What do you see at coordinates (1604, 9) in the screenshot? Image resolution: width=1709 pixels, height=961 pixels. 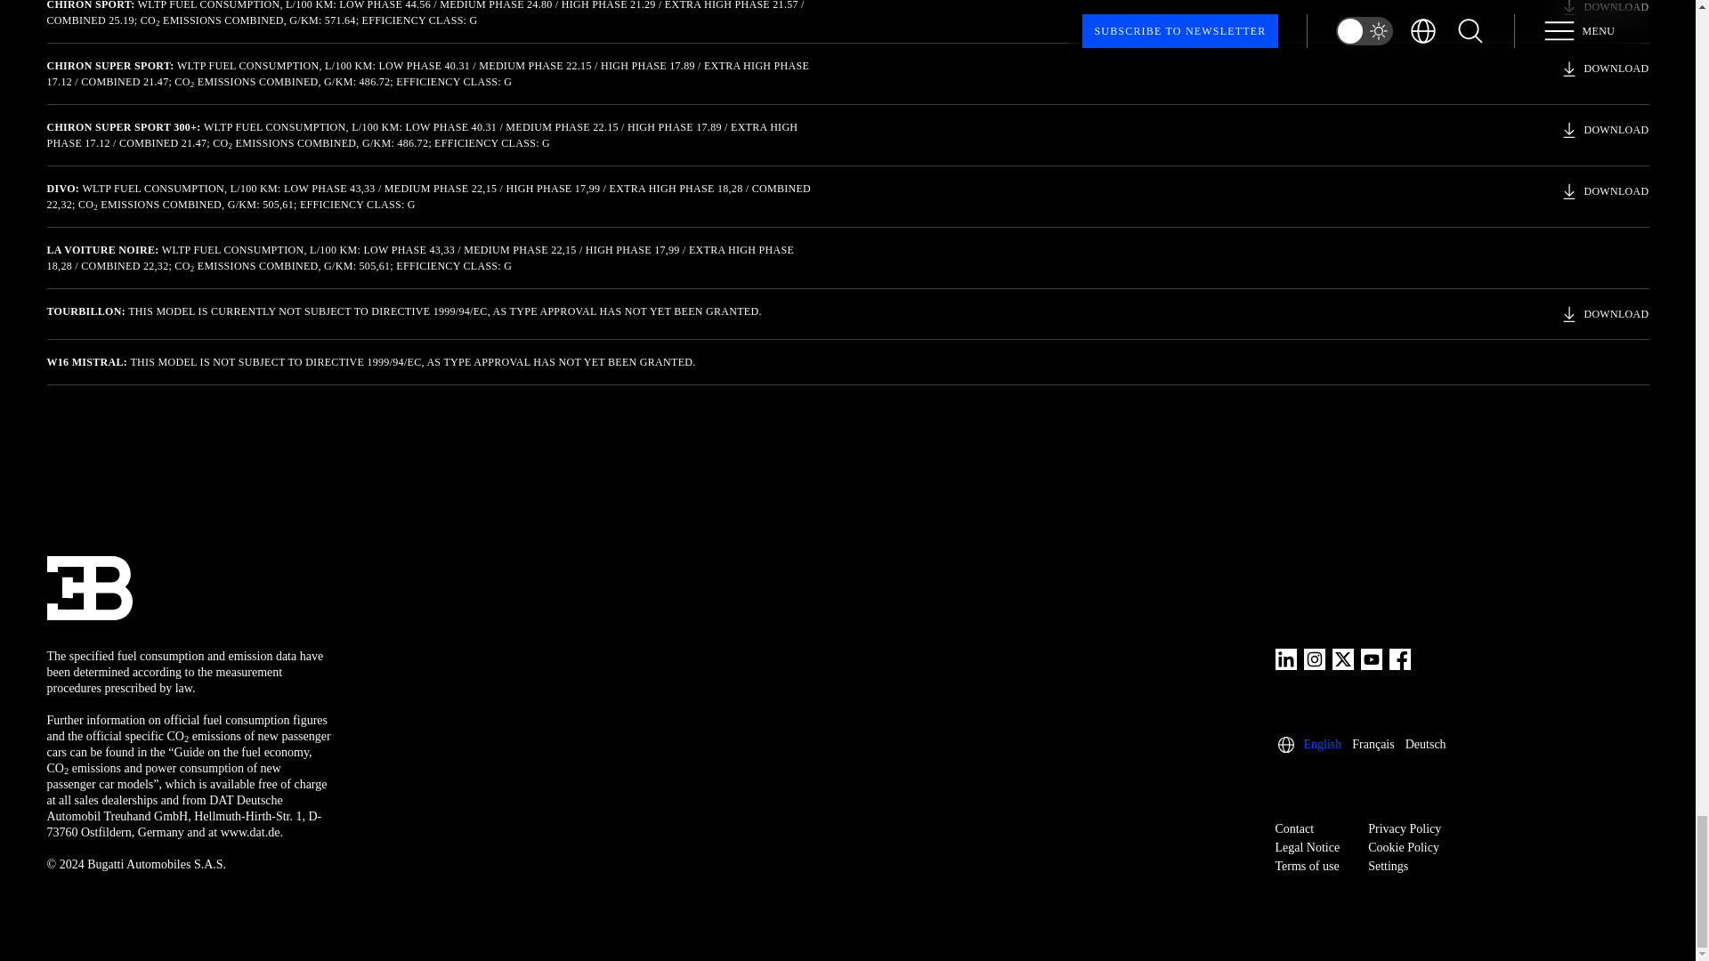 I see `DOWNLOAD` at bounding box center [1604, 9].